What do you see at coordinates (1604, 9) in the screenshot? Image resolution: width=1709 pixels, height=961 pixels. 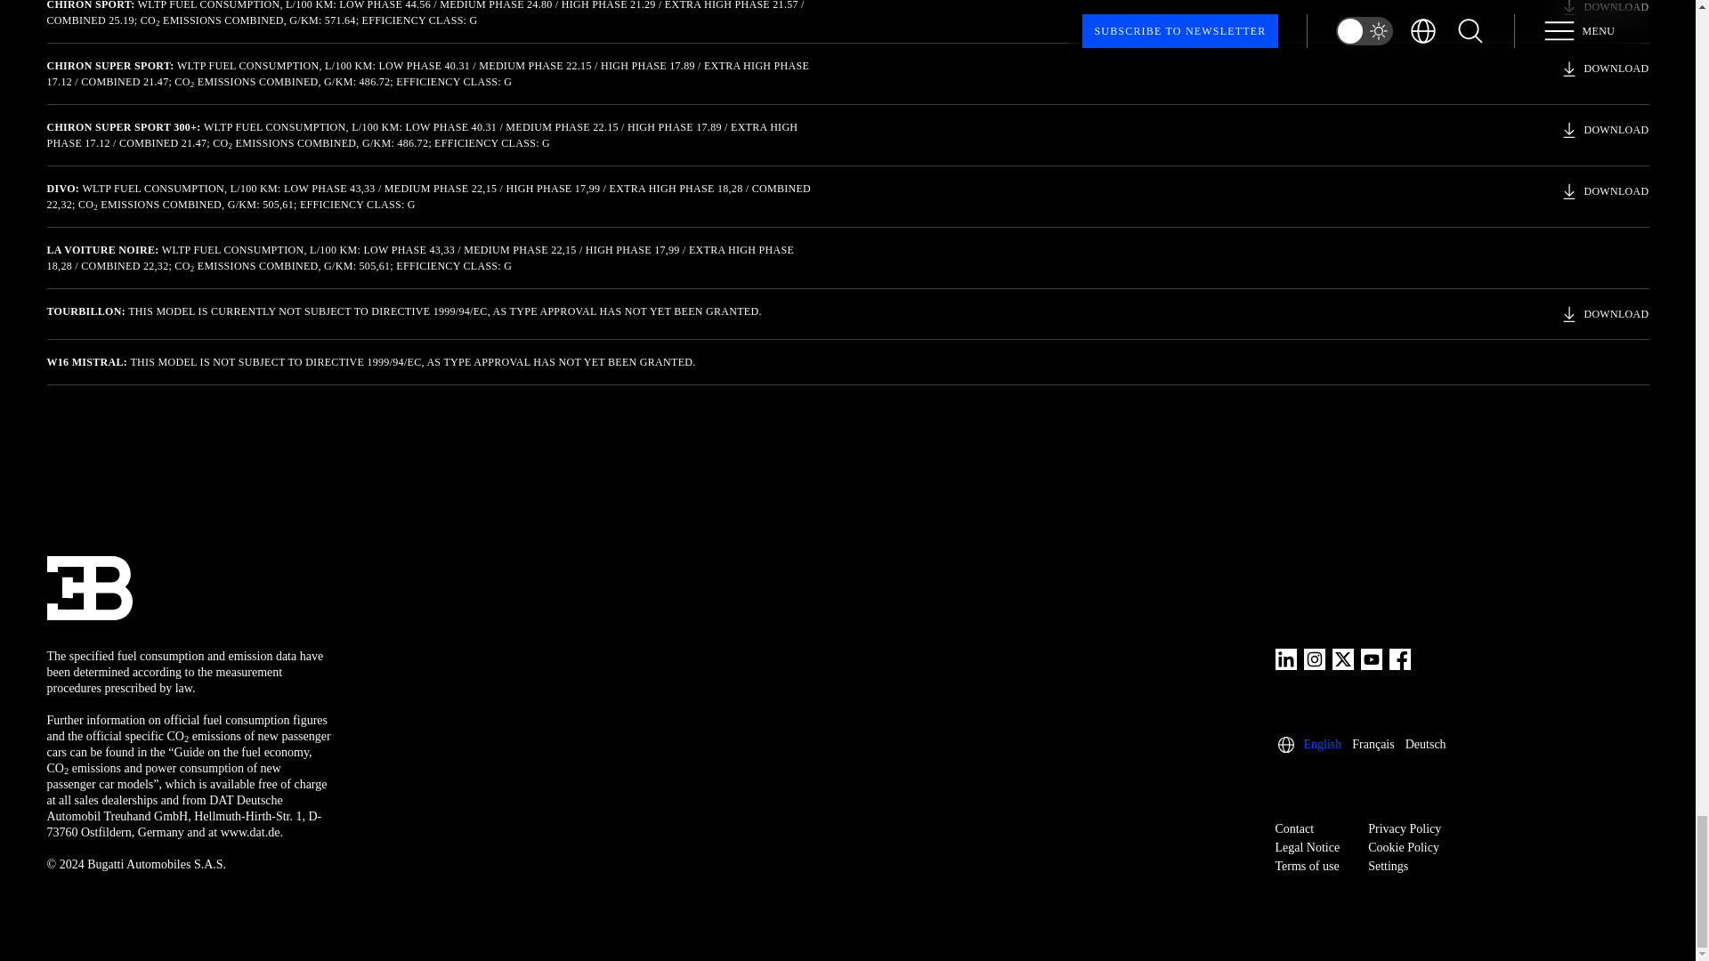 I see `DOWNLOAD` at bounding box center [1604, 9].